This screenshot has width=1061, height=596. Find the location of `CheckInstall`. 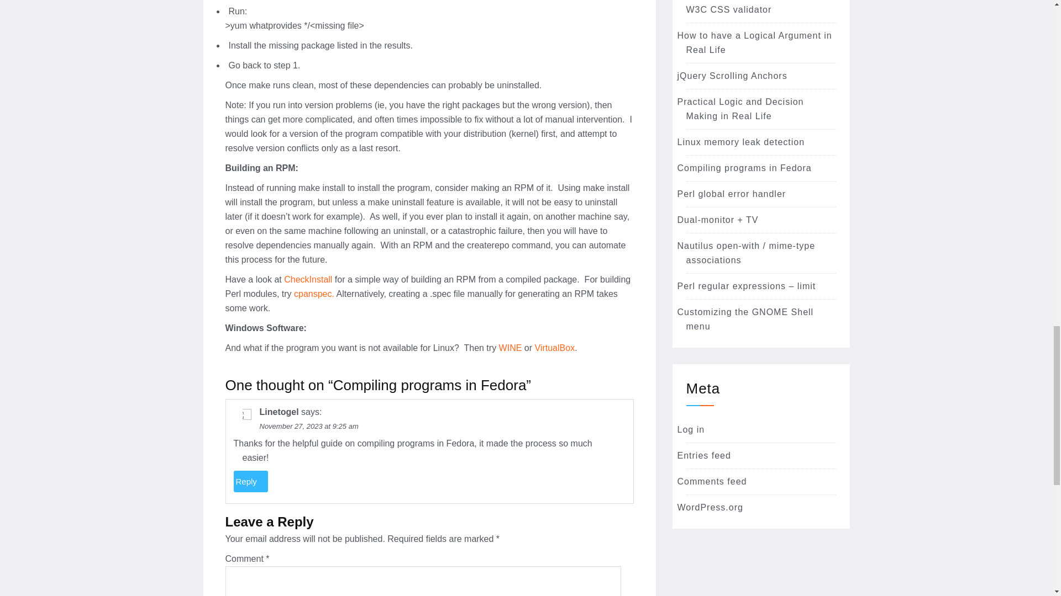

CheckInstall is located at coordinates (308, 279).